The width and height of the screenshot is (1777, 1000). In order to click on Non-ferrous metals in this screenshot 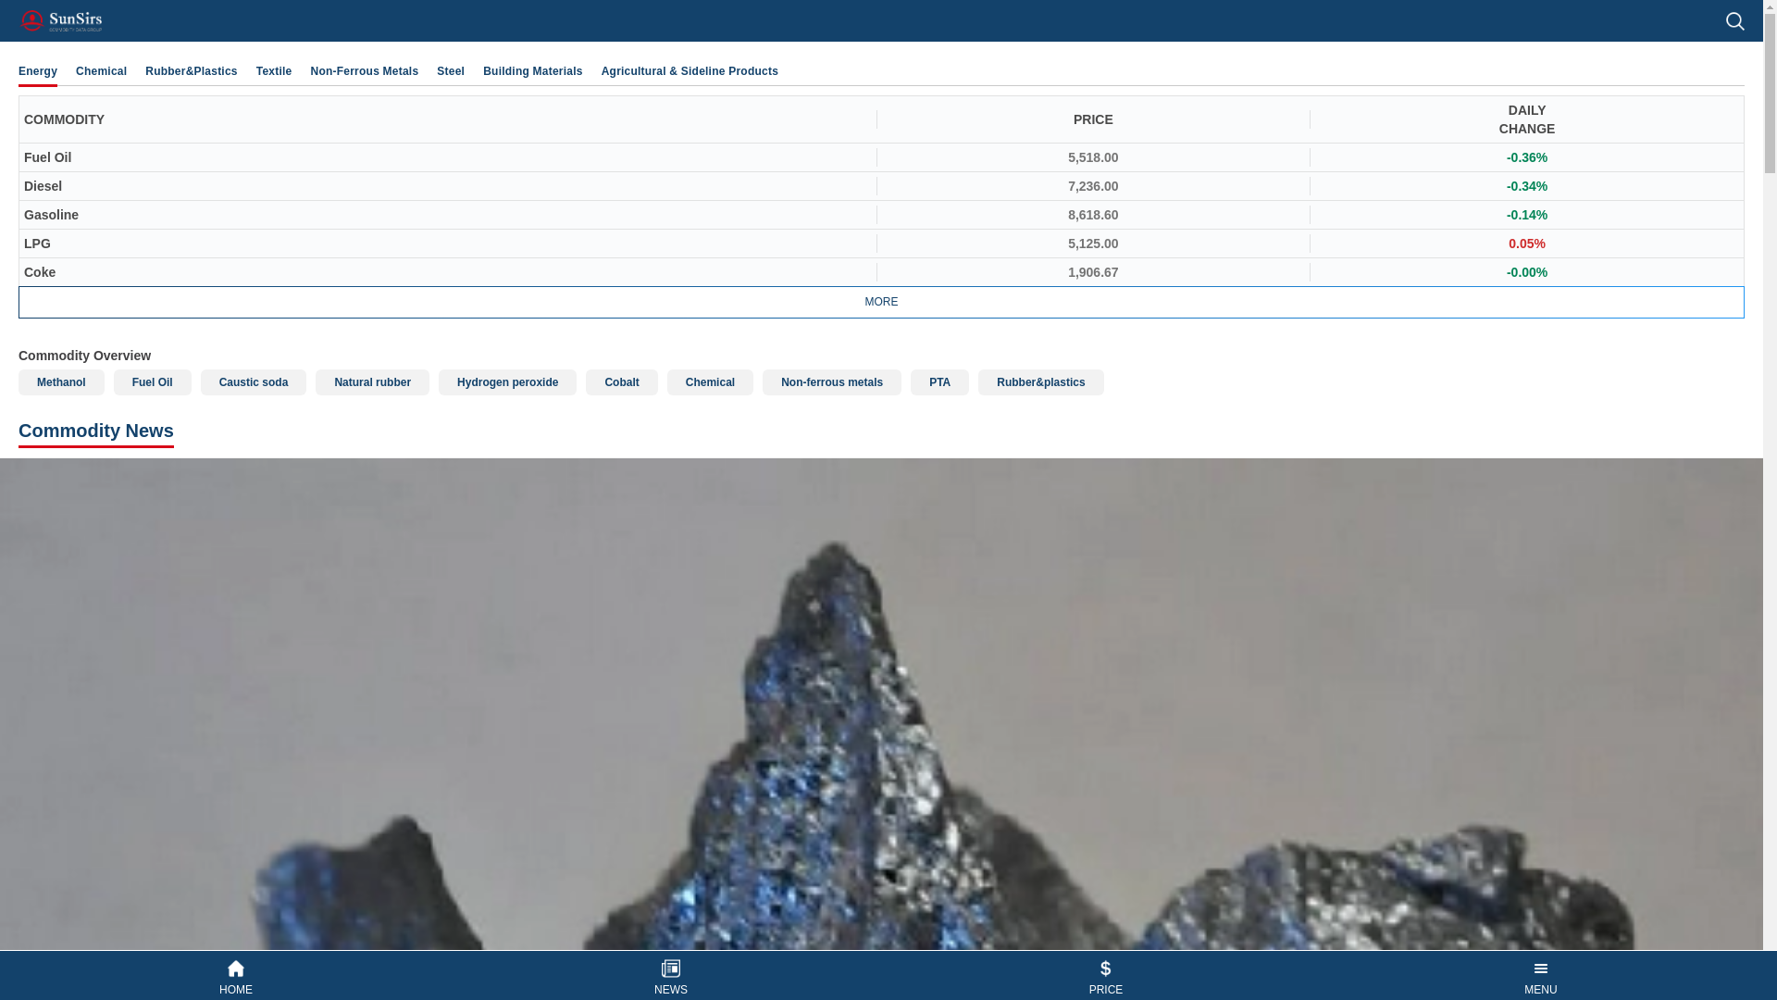, I will do `click(831, 381)`.